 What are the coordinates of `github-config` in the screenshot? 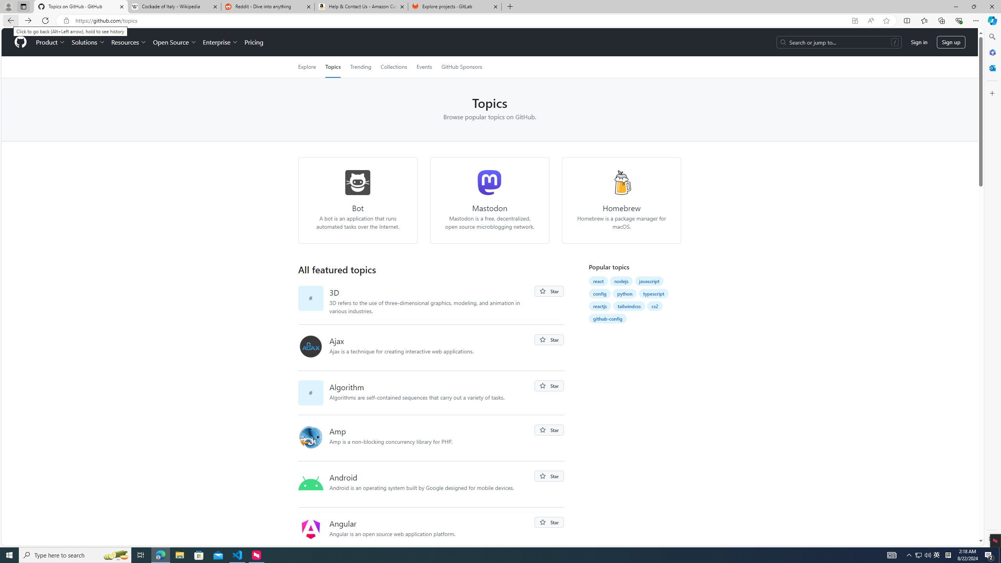 It's located at (608, 318).